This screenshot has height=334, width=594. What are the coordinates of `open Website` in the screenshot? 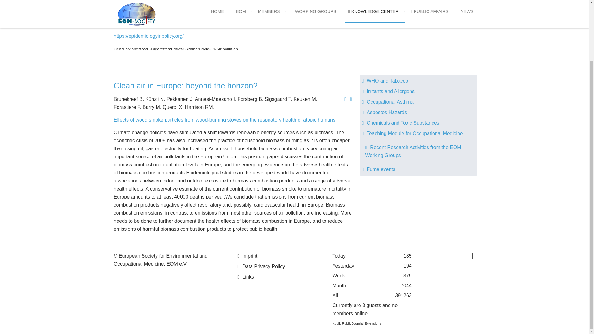 It's located at (225, 120).